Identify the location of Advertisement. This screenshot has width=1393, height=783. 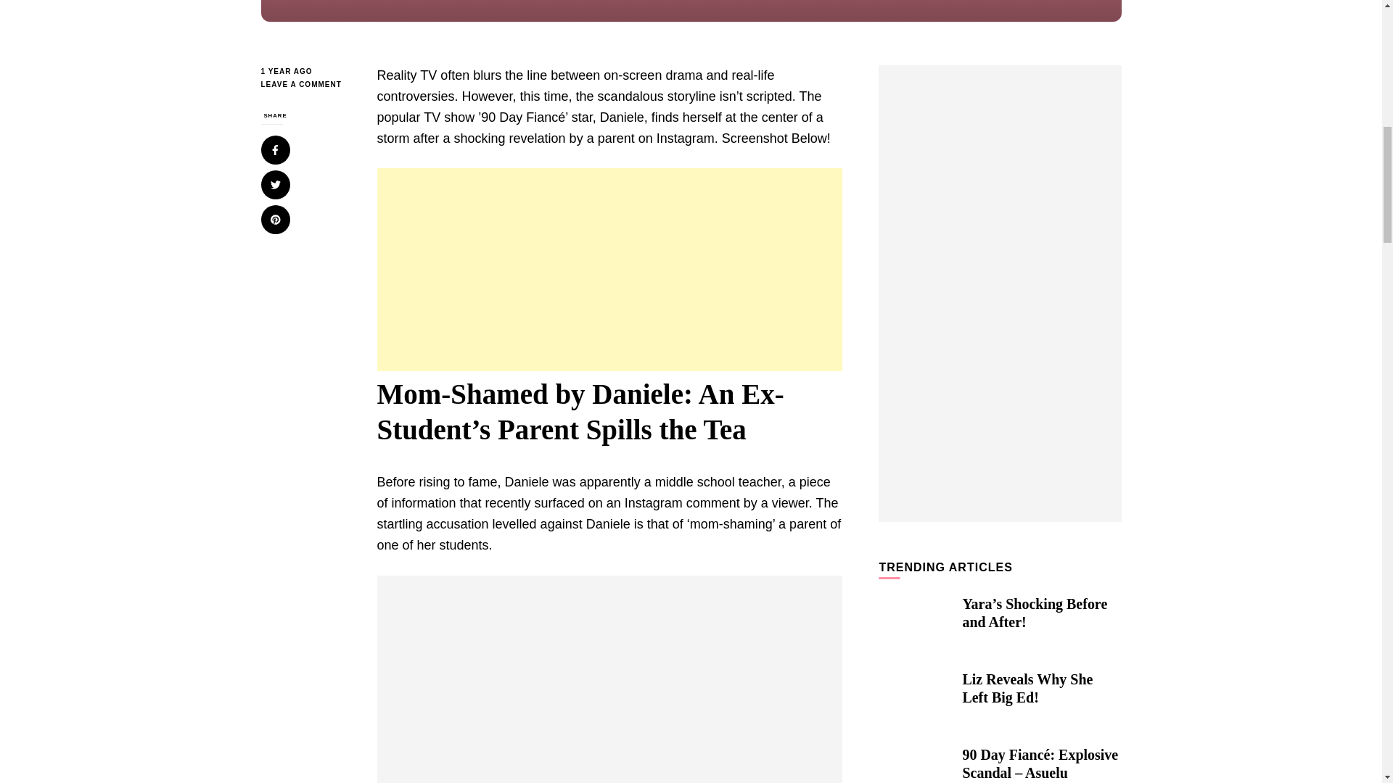
(609, 270).